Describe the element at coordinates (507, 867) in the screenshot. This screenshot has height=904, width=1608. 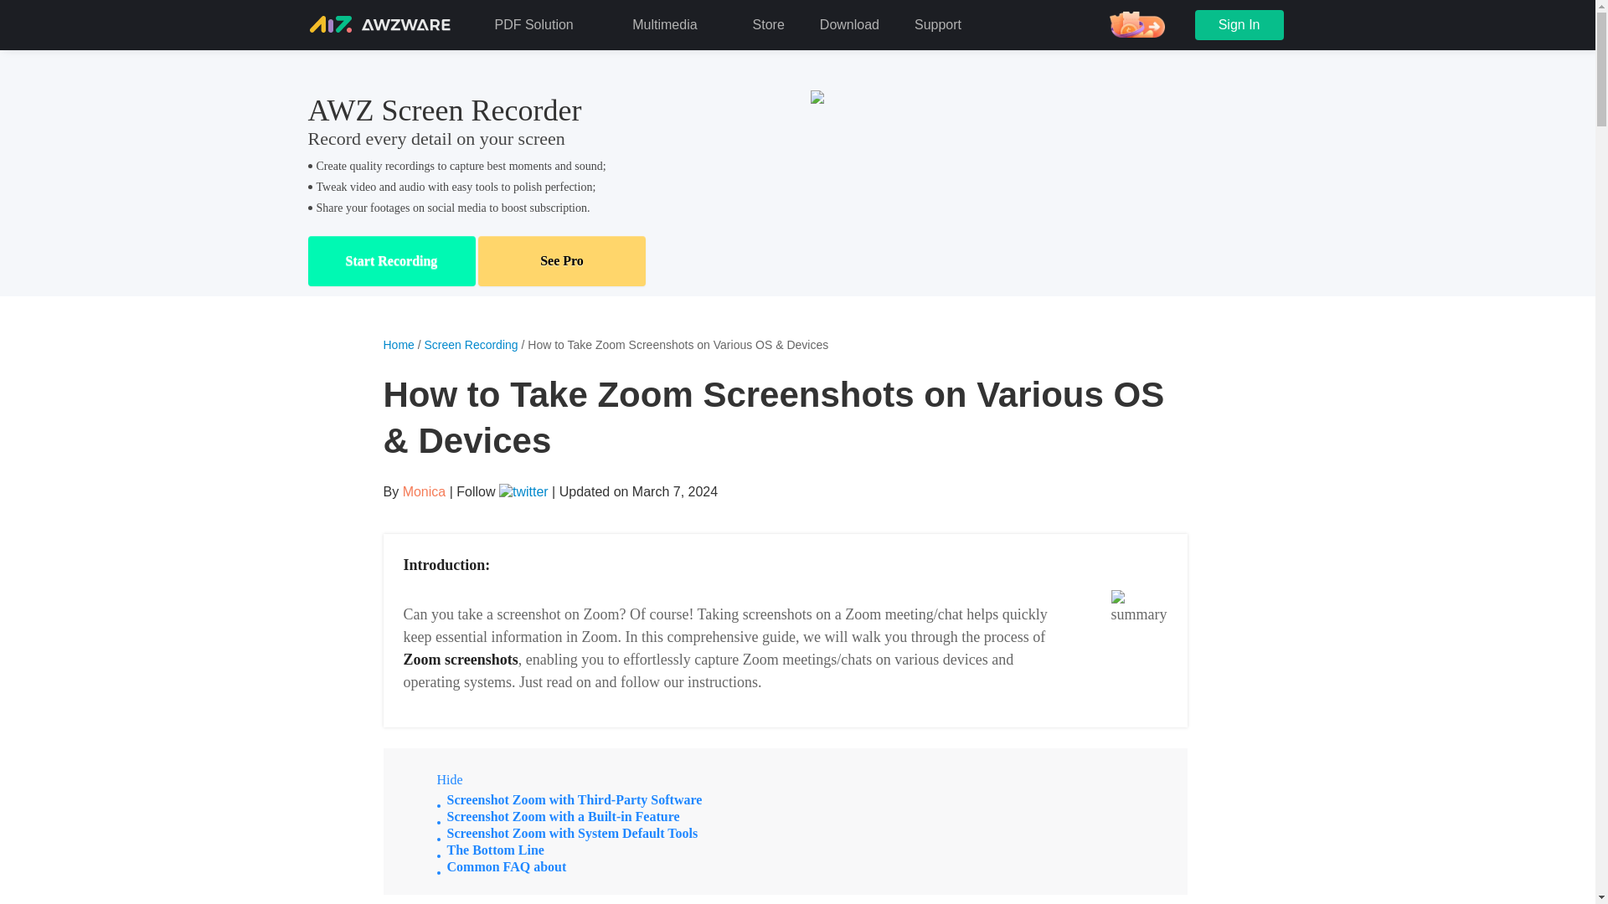
I see `Common FAQ about` at that location.